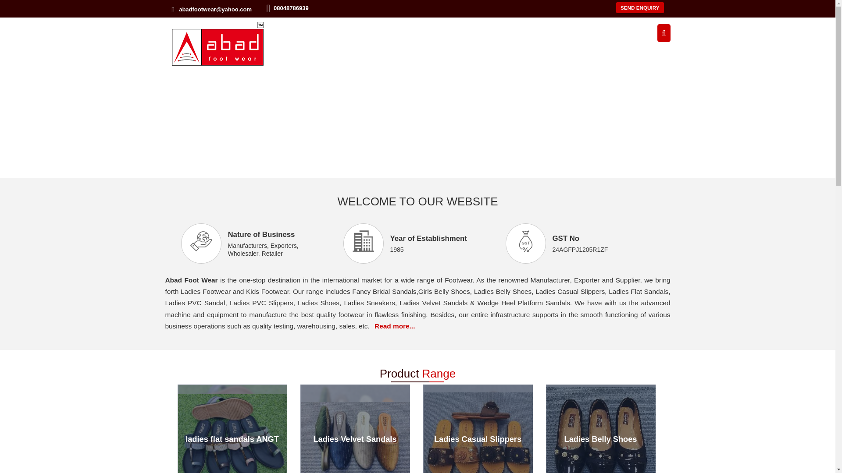  I want to click on ladies flat sandals ANGT, so click(232, 439).